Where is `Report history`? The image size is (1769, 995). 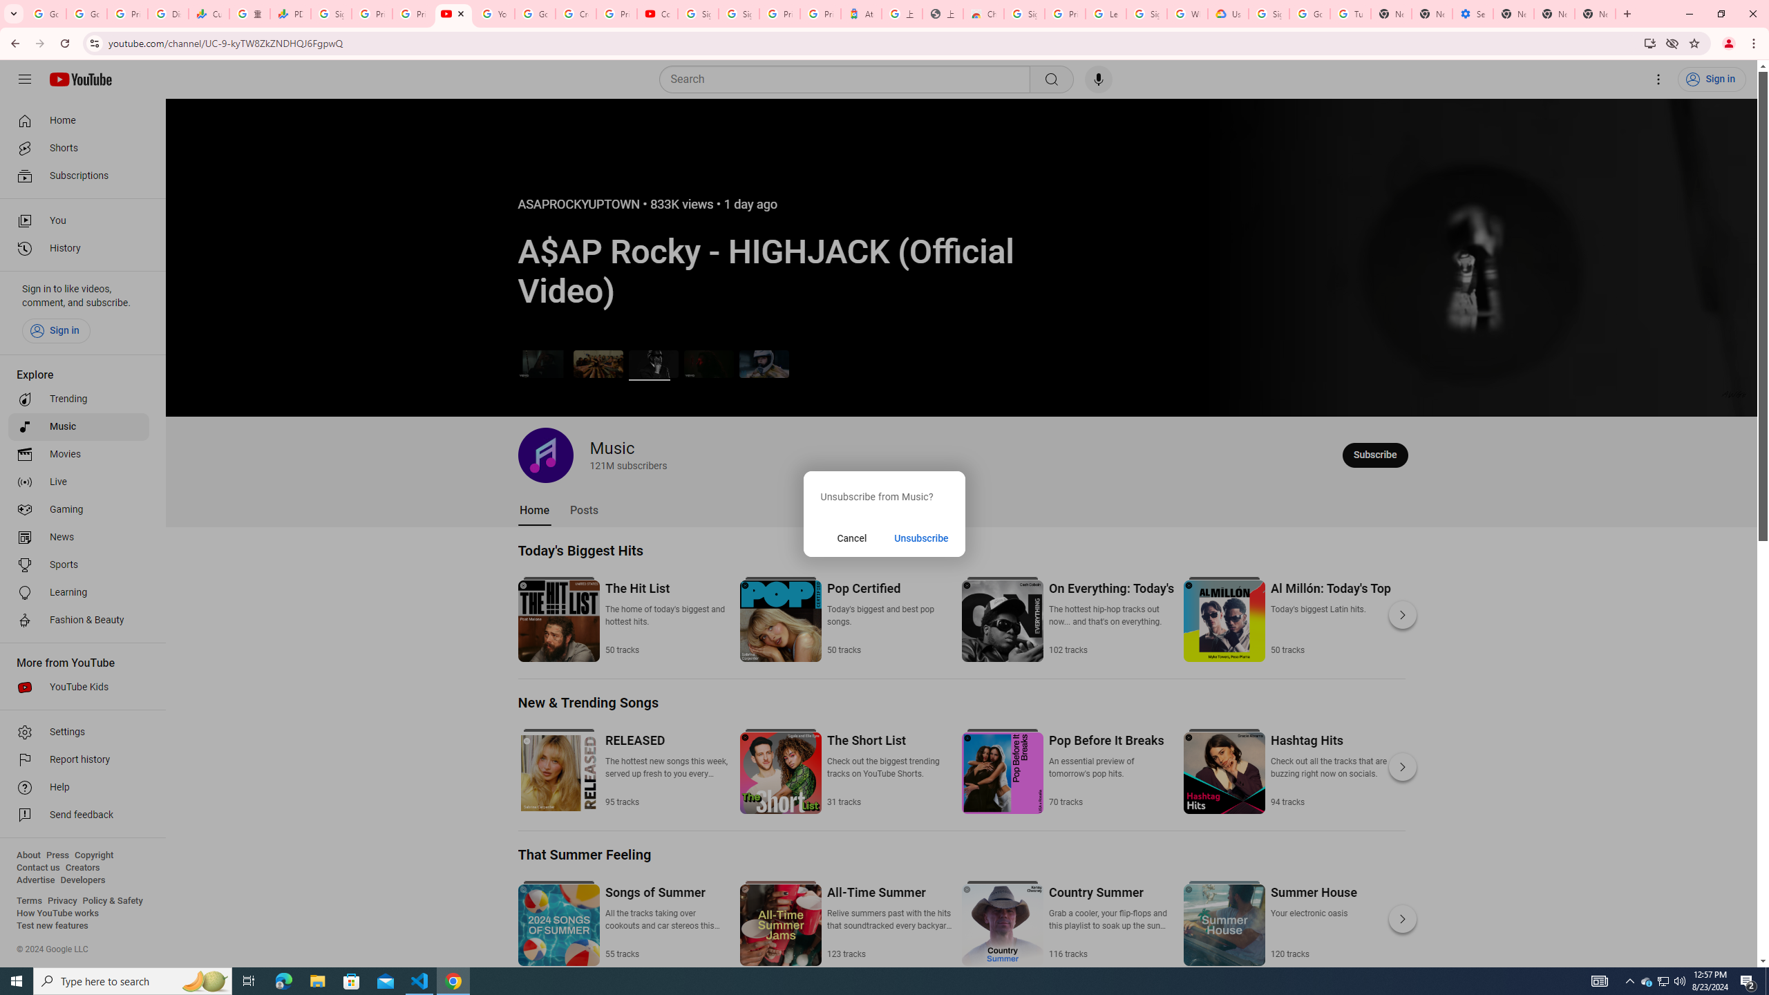
Report history is located at coordinates (79, 760).